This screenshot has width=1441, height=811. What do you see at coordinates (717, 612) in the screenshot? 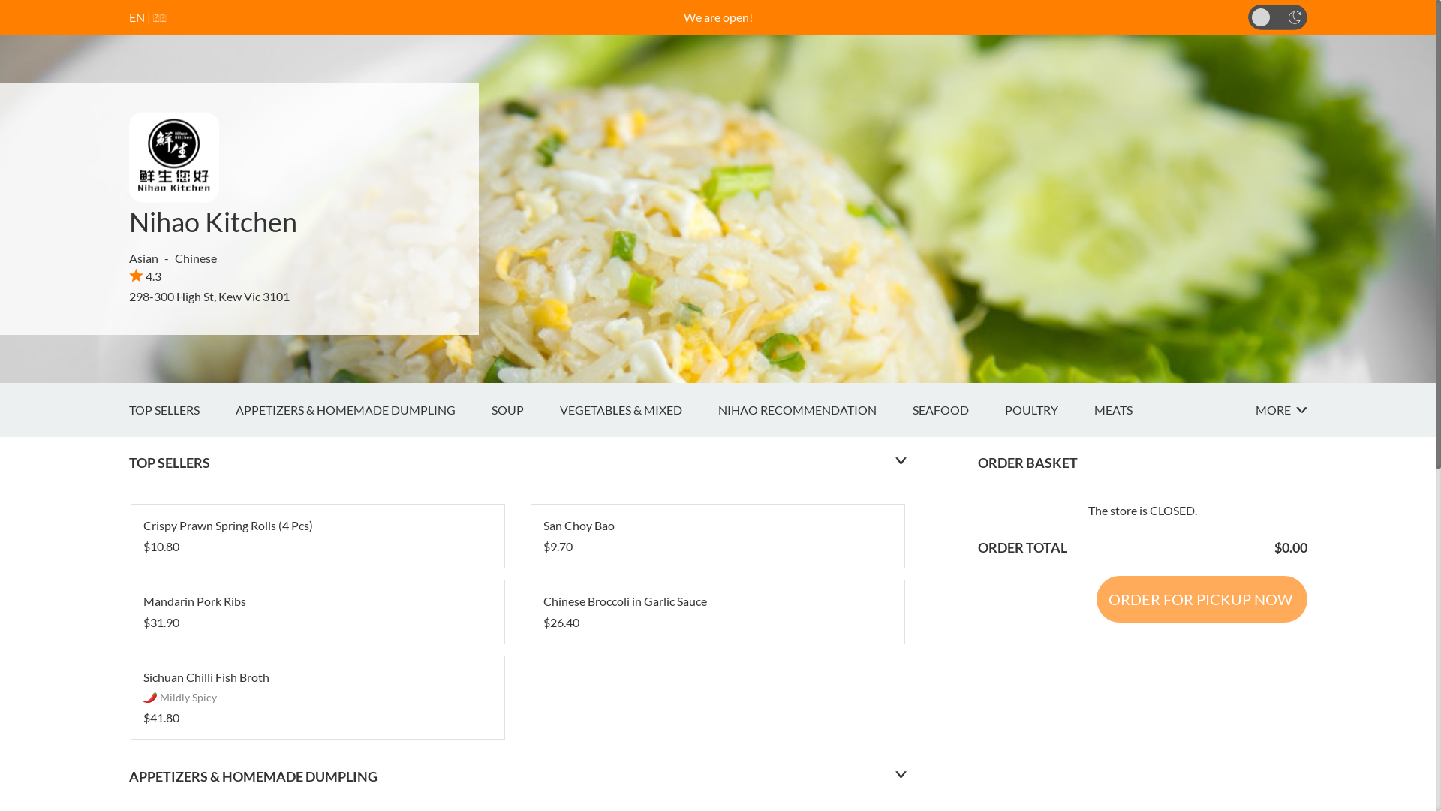
I see `Chinese Broccoli in Garlic Sauce
$26.40` at bounding box center [717, 612].